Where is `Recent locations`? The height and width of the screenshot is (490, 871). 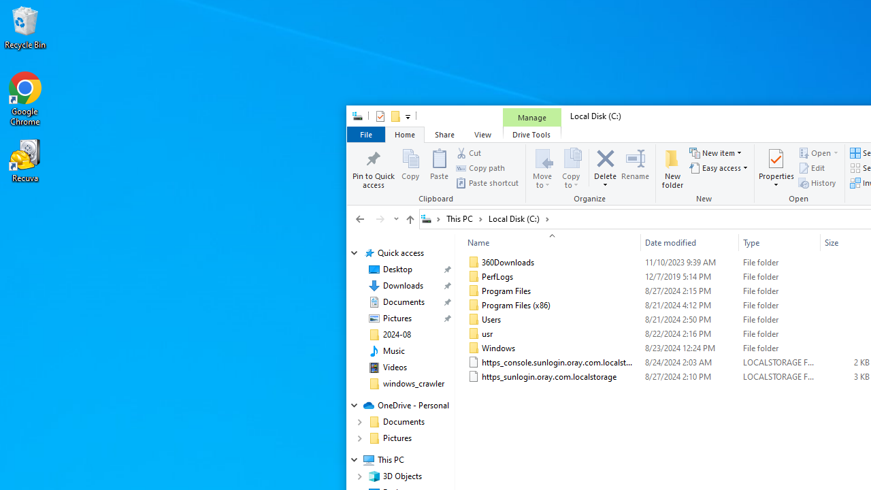 Recent locations is located at coordinates (395, 218).